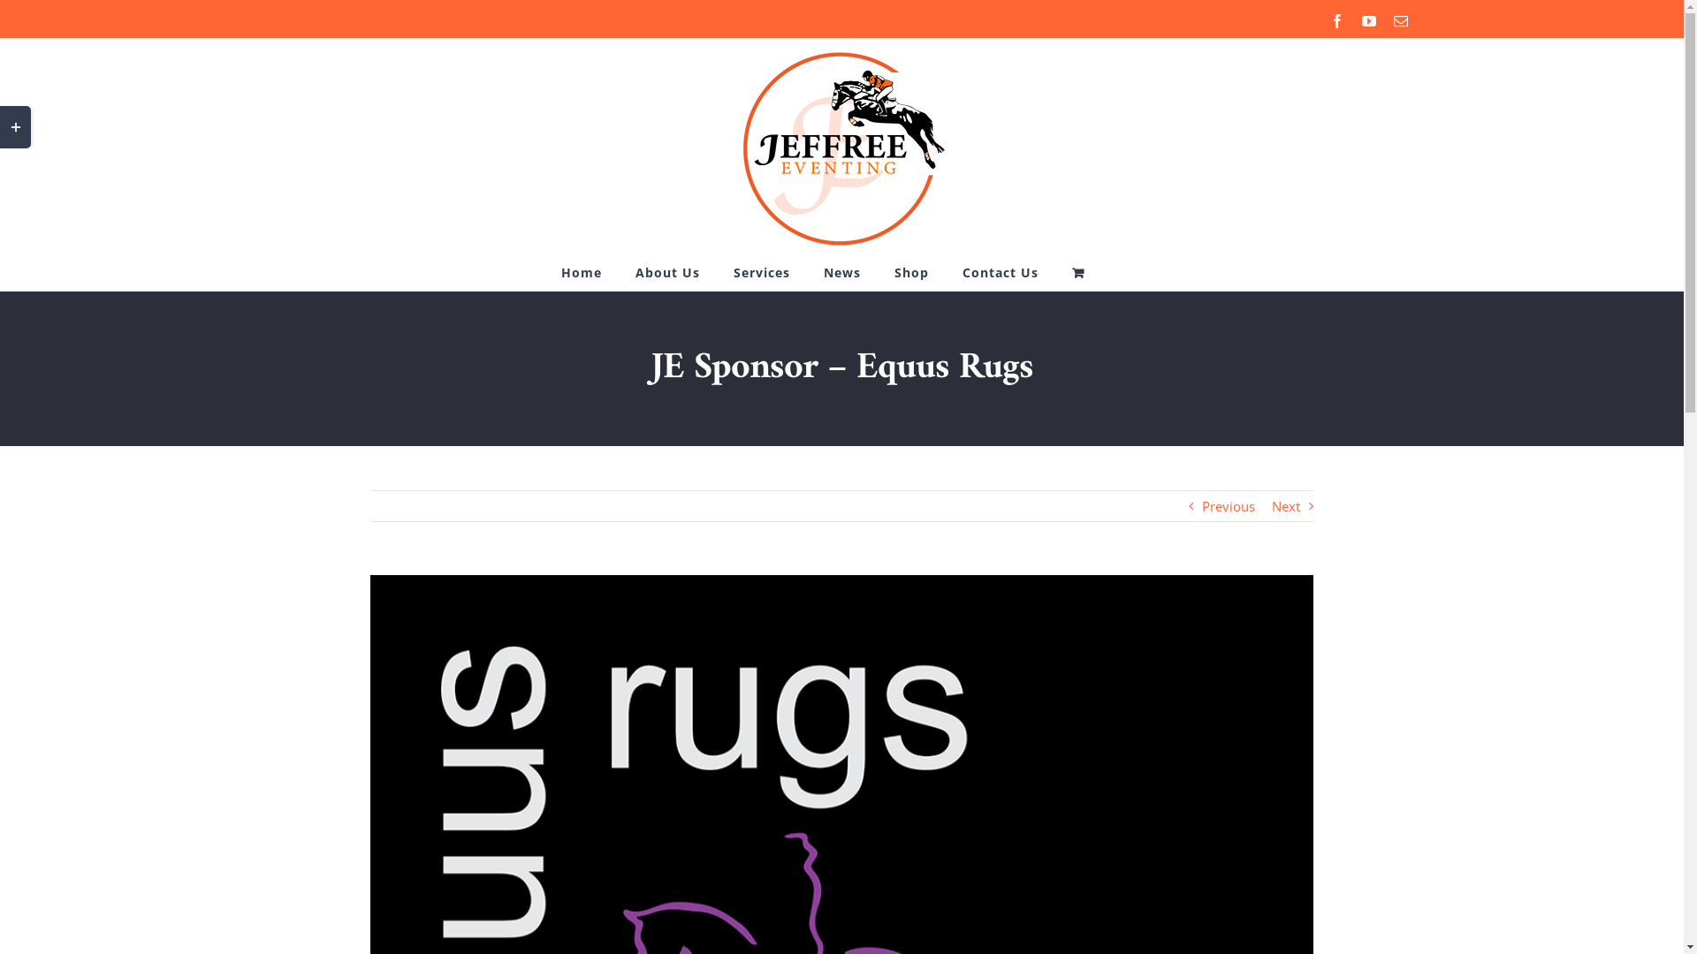 This screenshot has height=954, width=1697. What do you see at coordinates (1368, 21) in the screenshot?
I see `YouTube` at bounding box center [1368, 21].